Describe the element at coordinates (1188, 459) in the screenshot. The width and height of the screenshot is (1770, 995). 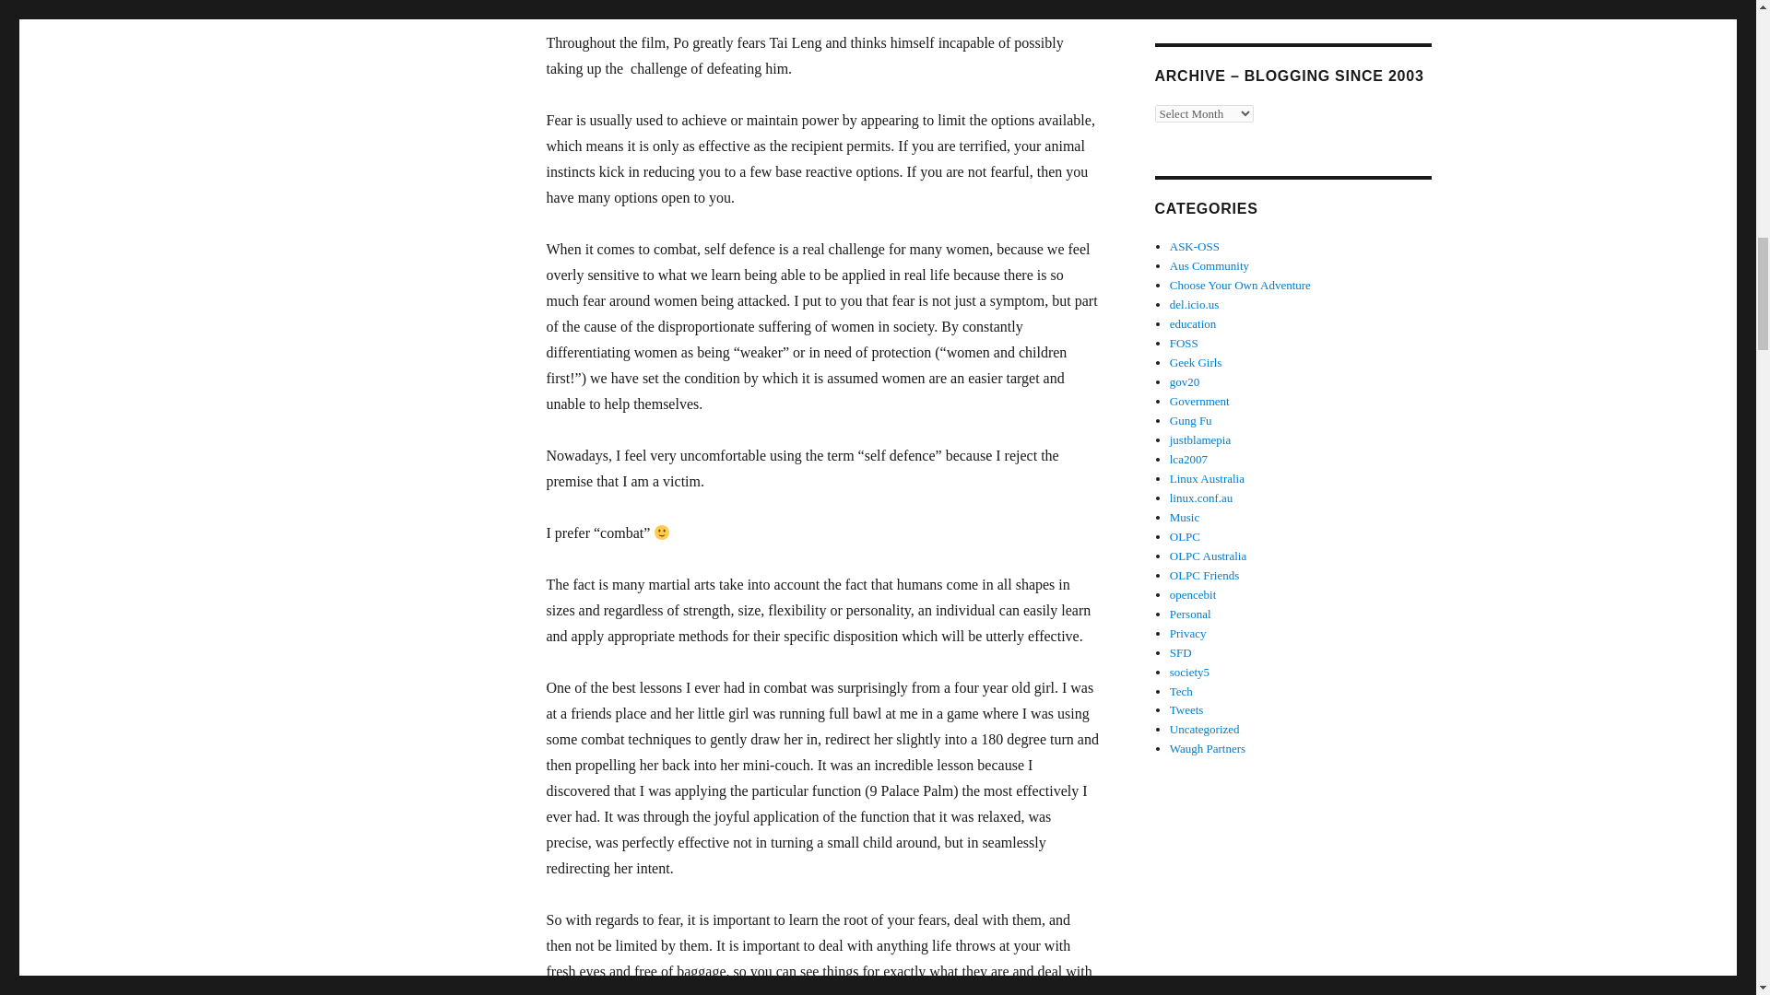
I see `linux.conf.au 2007 - Sydney, Australia` at that location.